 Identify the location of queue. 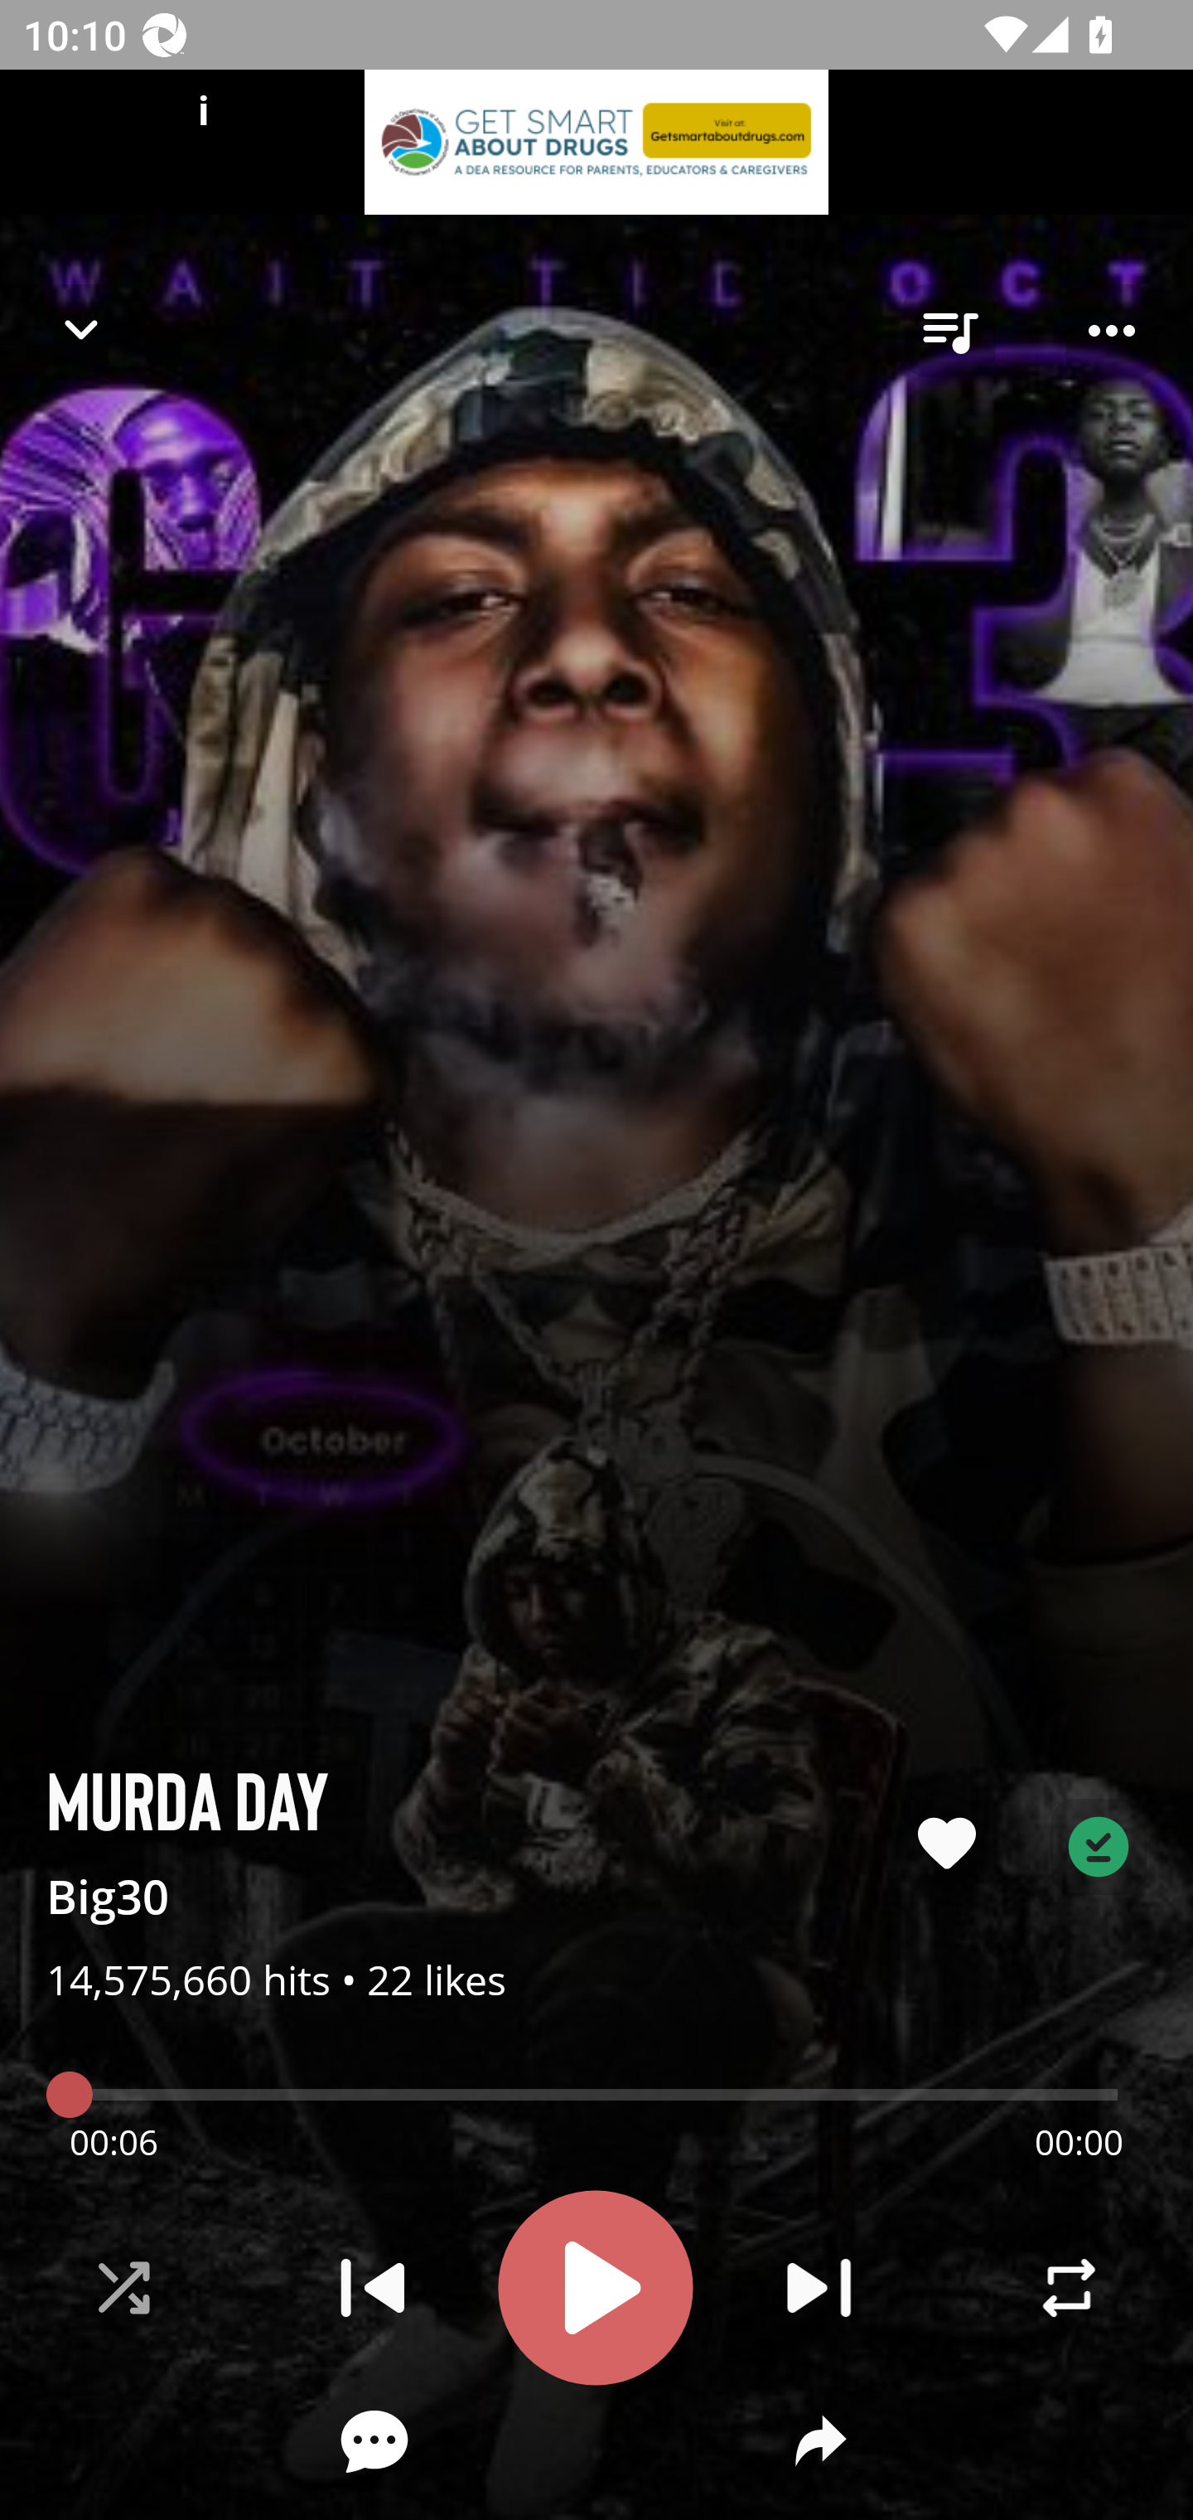
(949, 332).